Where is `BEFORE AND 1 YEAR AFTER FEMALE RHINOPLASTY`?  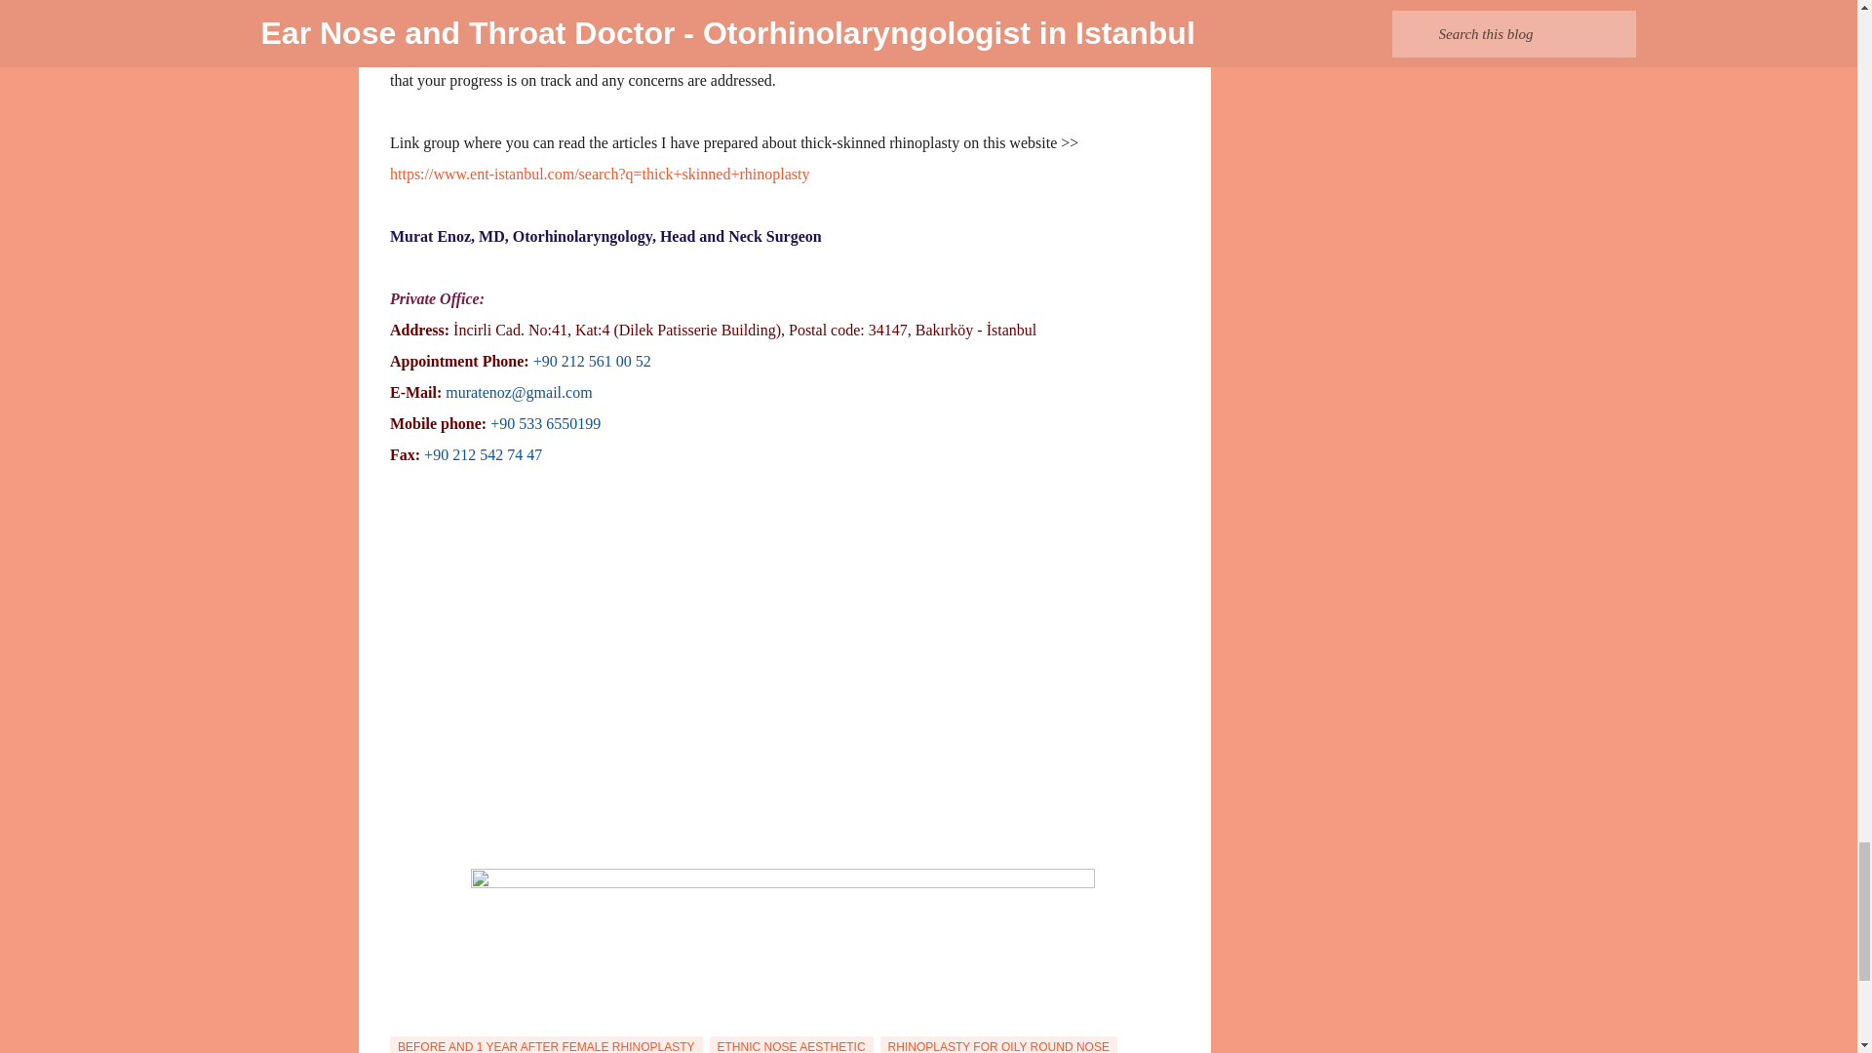
BEFORE AND 1 YEAR AFTER FEMALE RHINOPLASTY is located at coordinates (546, 1044).